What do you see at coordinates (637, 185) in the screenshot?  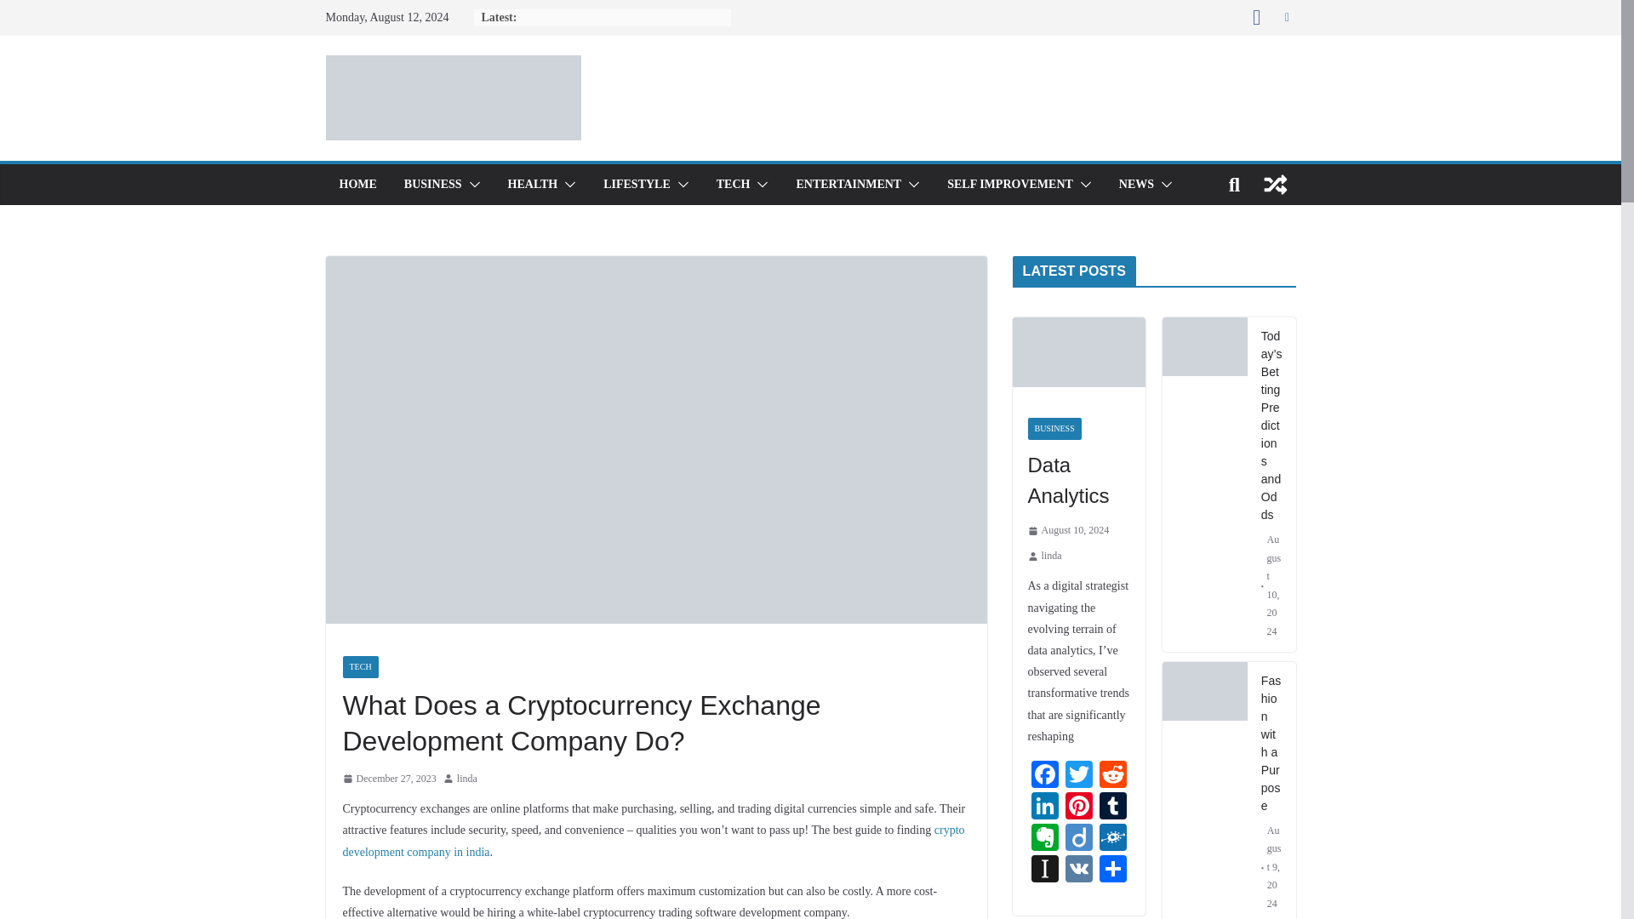 I see `LIFESTYLE` at bounding box center [637, 185].